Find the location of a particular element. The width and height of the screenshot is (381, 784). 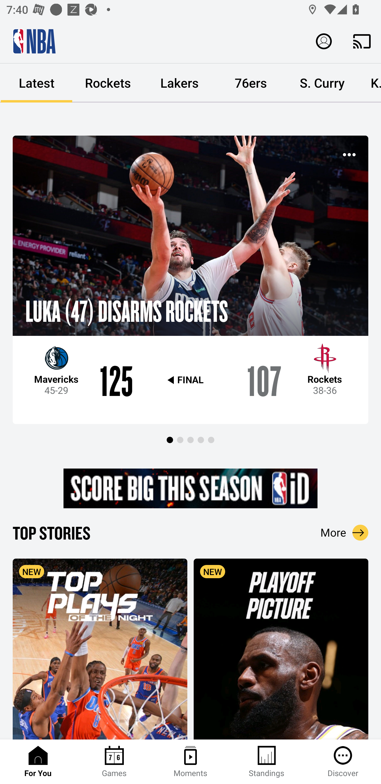

NEW is located at coordinates (100, 649).